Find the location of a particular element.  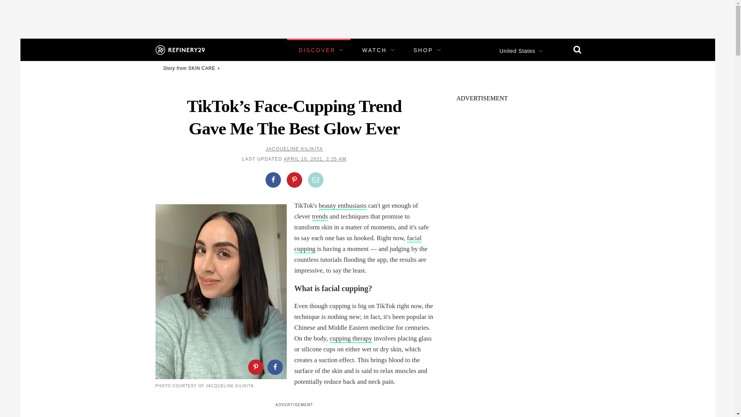

Share by Email is located at coordinates (316, 180).